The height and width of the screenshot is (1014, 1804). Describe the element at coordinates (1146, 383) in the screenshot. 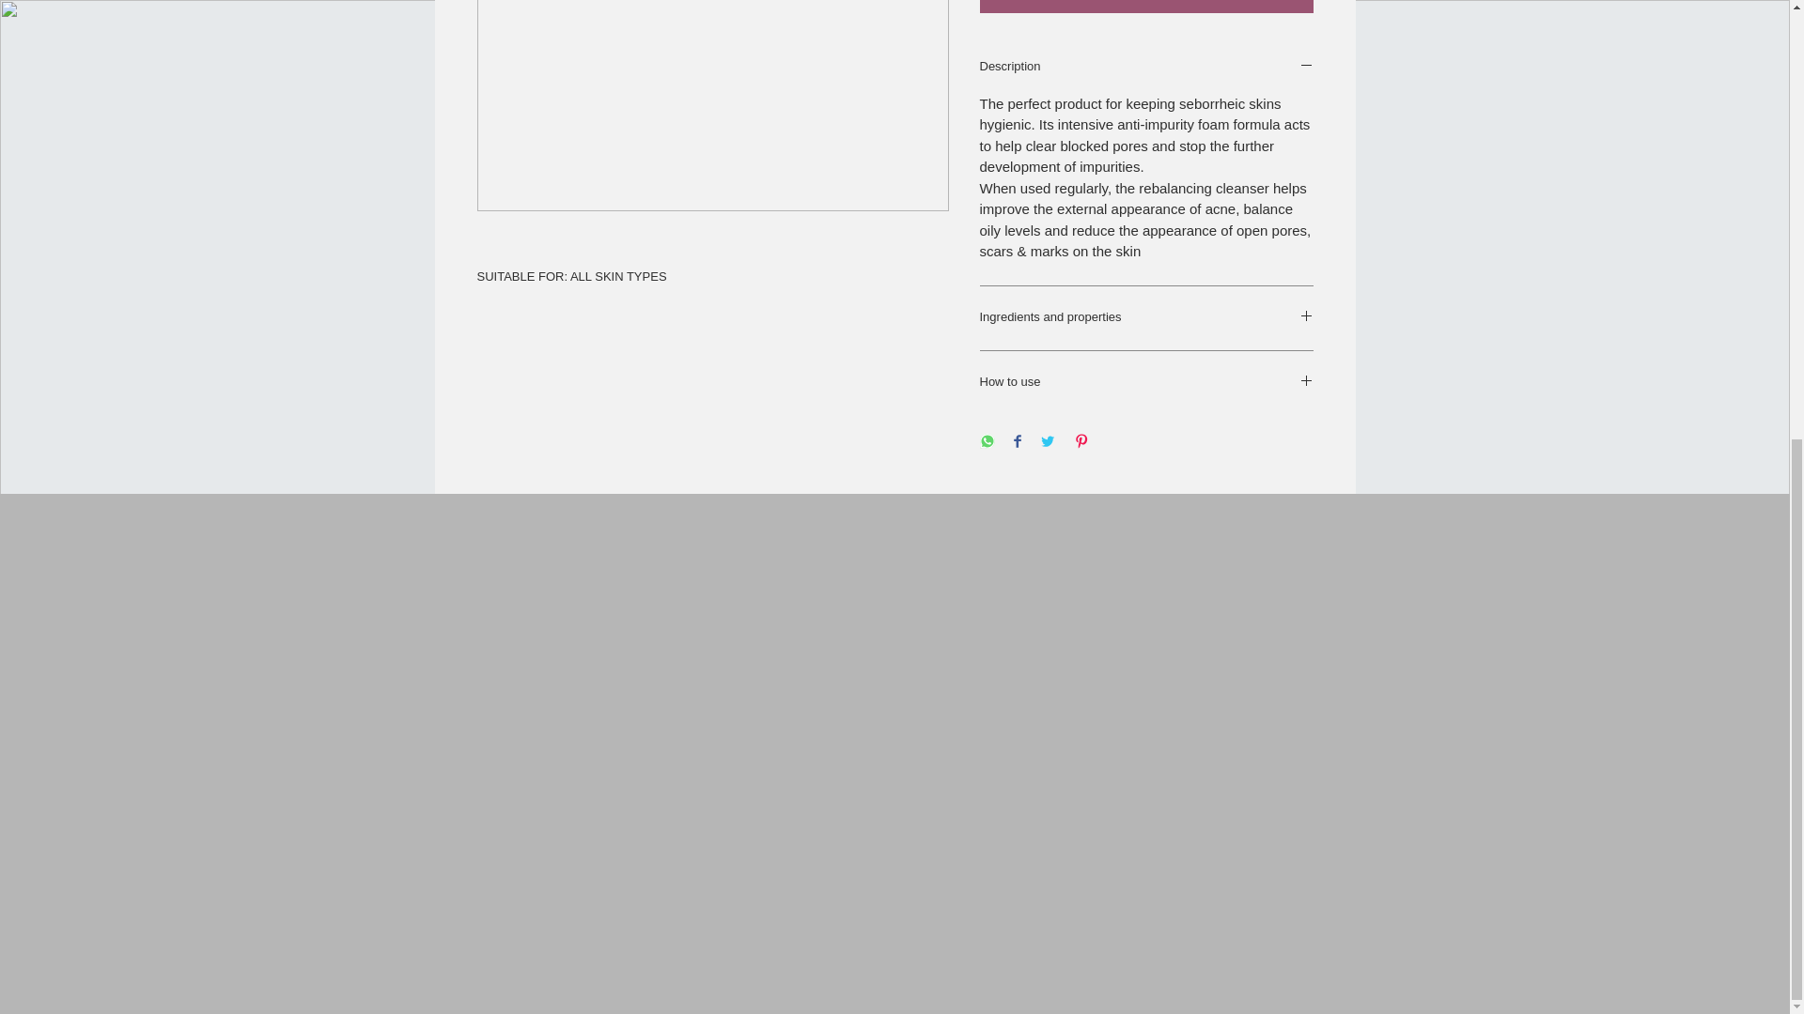

I see `How to use` at that location.